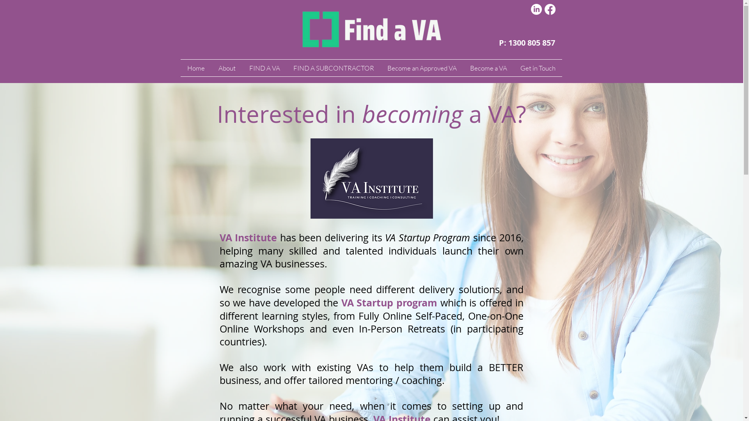  Describe the element at coordinates (196, 68) in the screenshot. I see `Home` at that location.